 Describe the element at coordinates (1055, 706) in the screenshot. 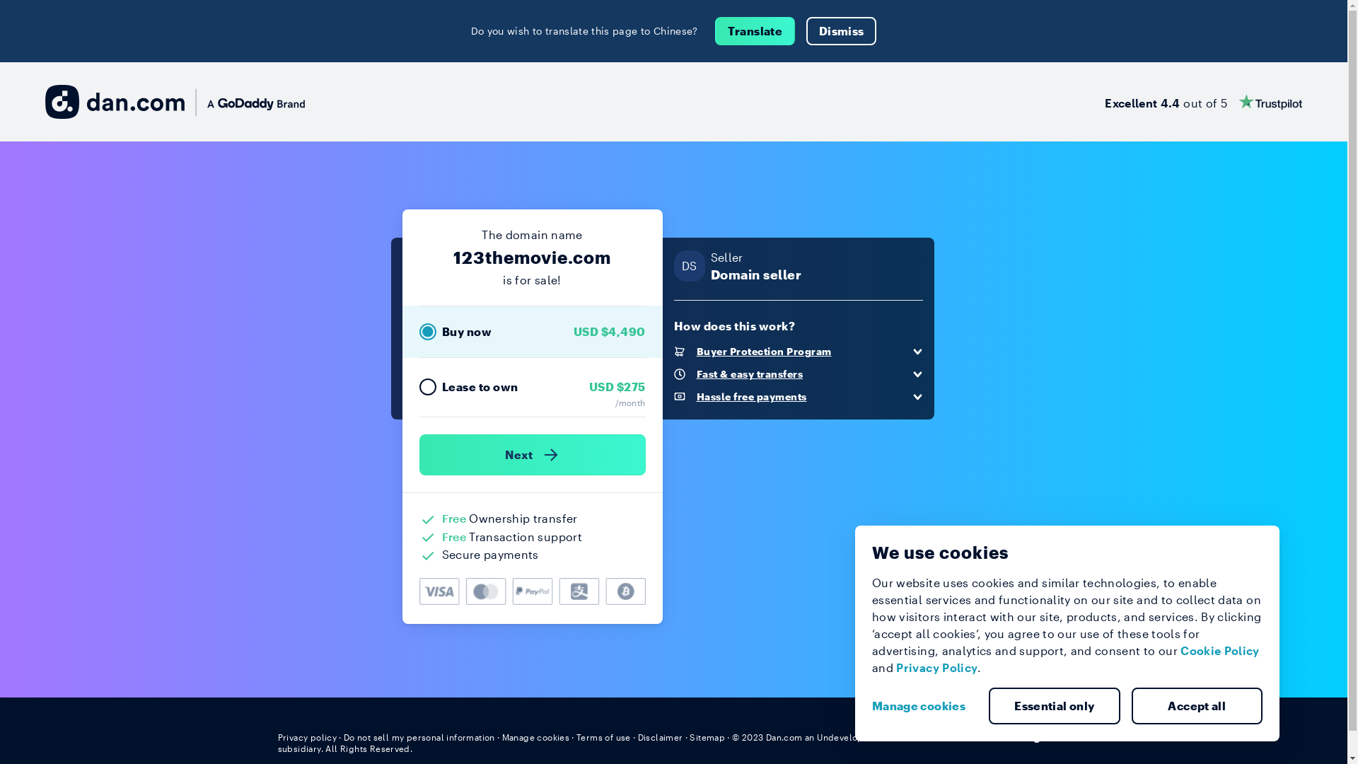

I see `Essential only` at that location.